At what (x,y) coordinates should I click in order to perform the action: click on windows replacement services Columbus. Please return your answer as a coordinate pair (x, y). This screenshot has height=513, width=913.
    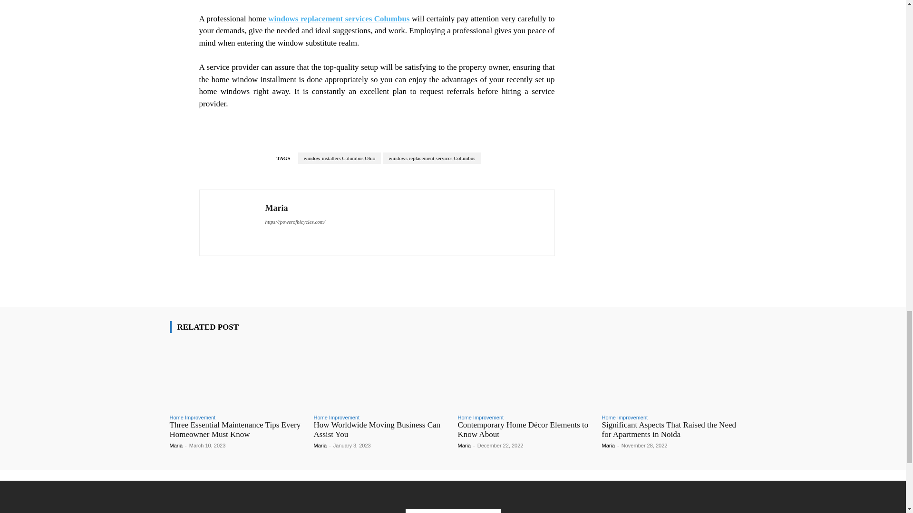
    Looking at the image, I should click on (432, 158).